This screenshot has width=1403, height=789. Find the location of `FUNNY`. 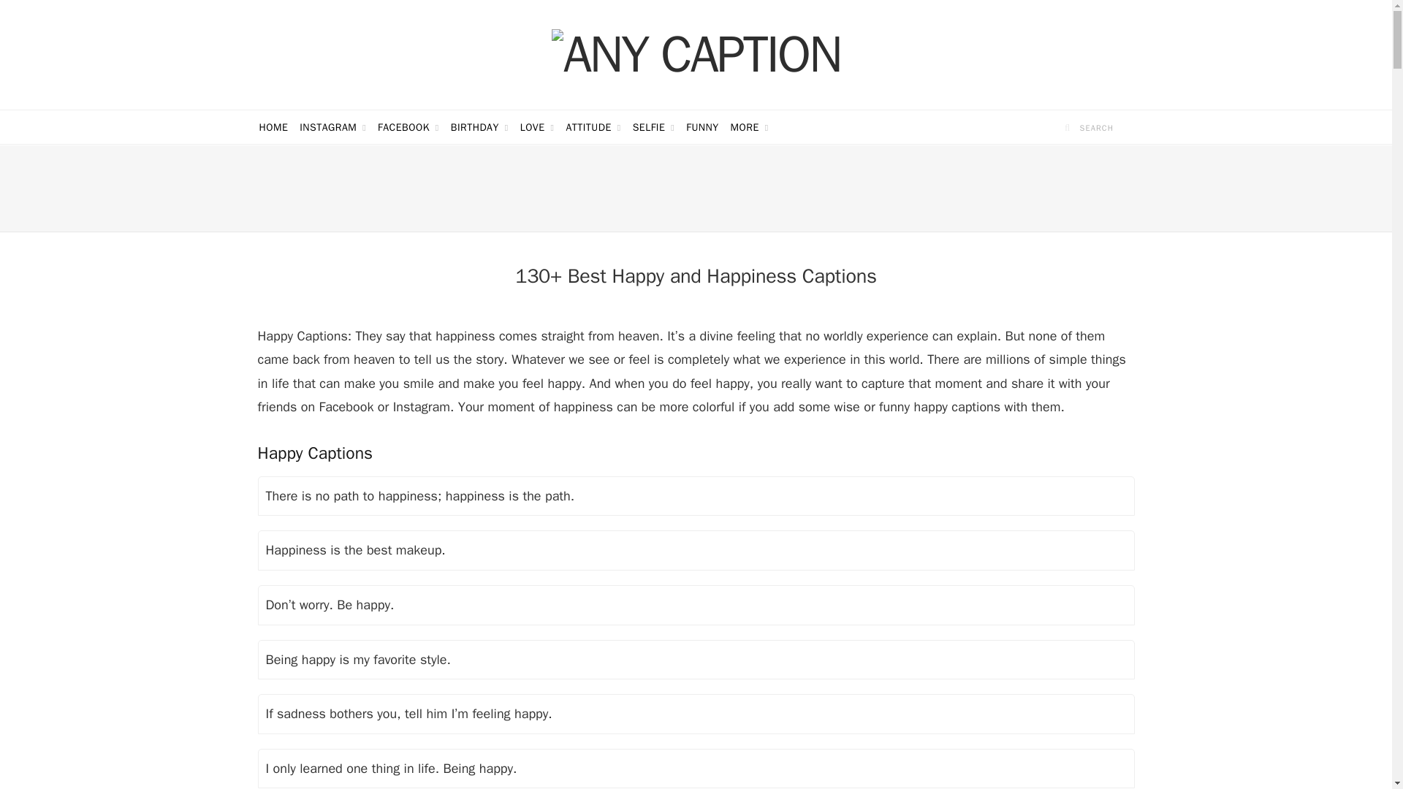

FUNNY is located at coordinates (701, 127).